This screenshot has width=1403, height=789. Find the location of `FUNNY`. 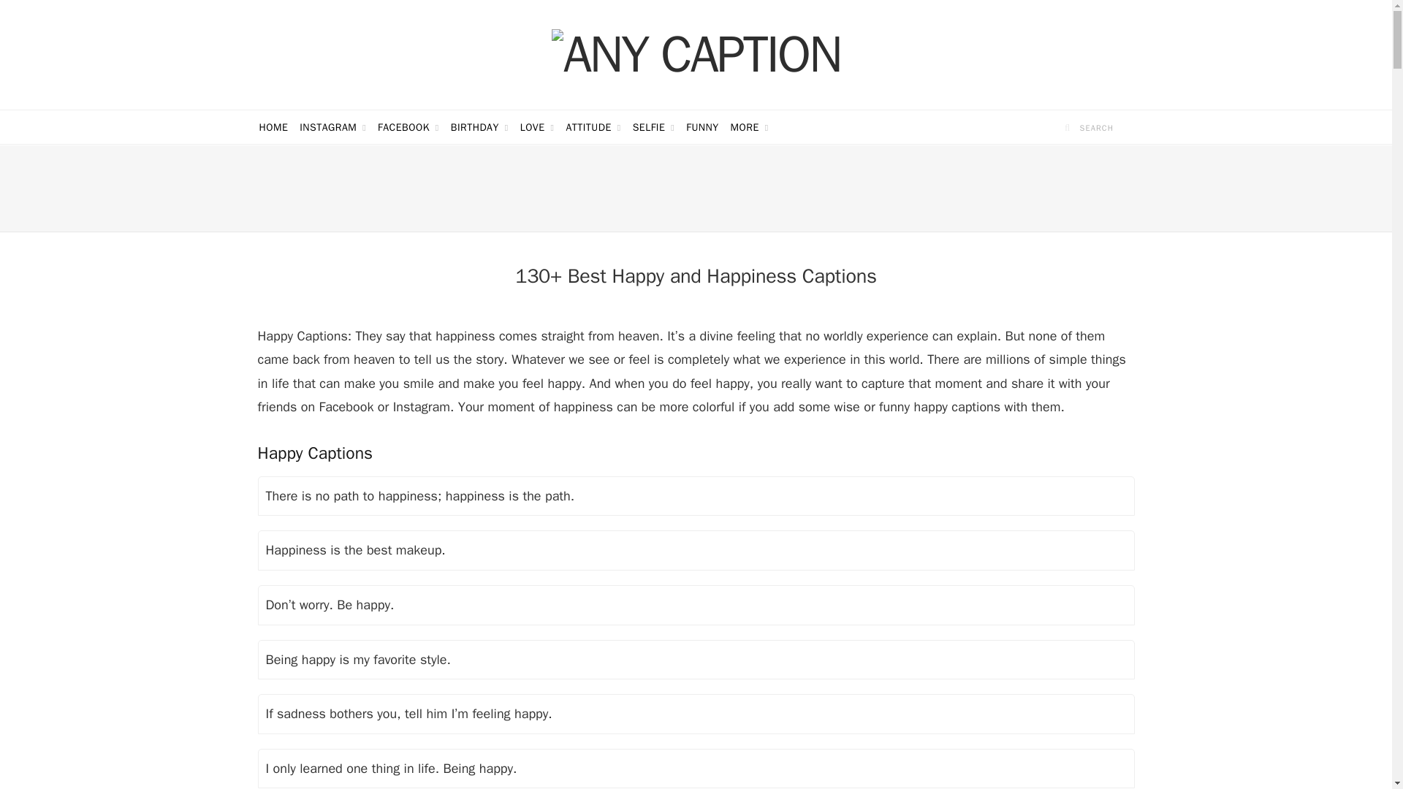

FUNNY is located at coordinates (701, 127).